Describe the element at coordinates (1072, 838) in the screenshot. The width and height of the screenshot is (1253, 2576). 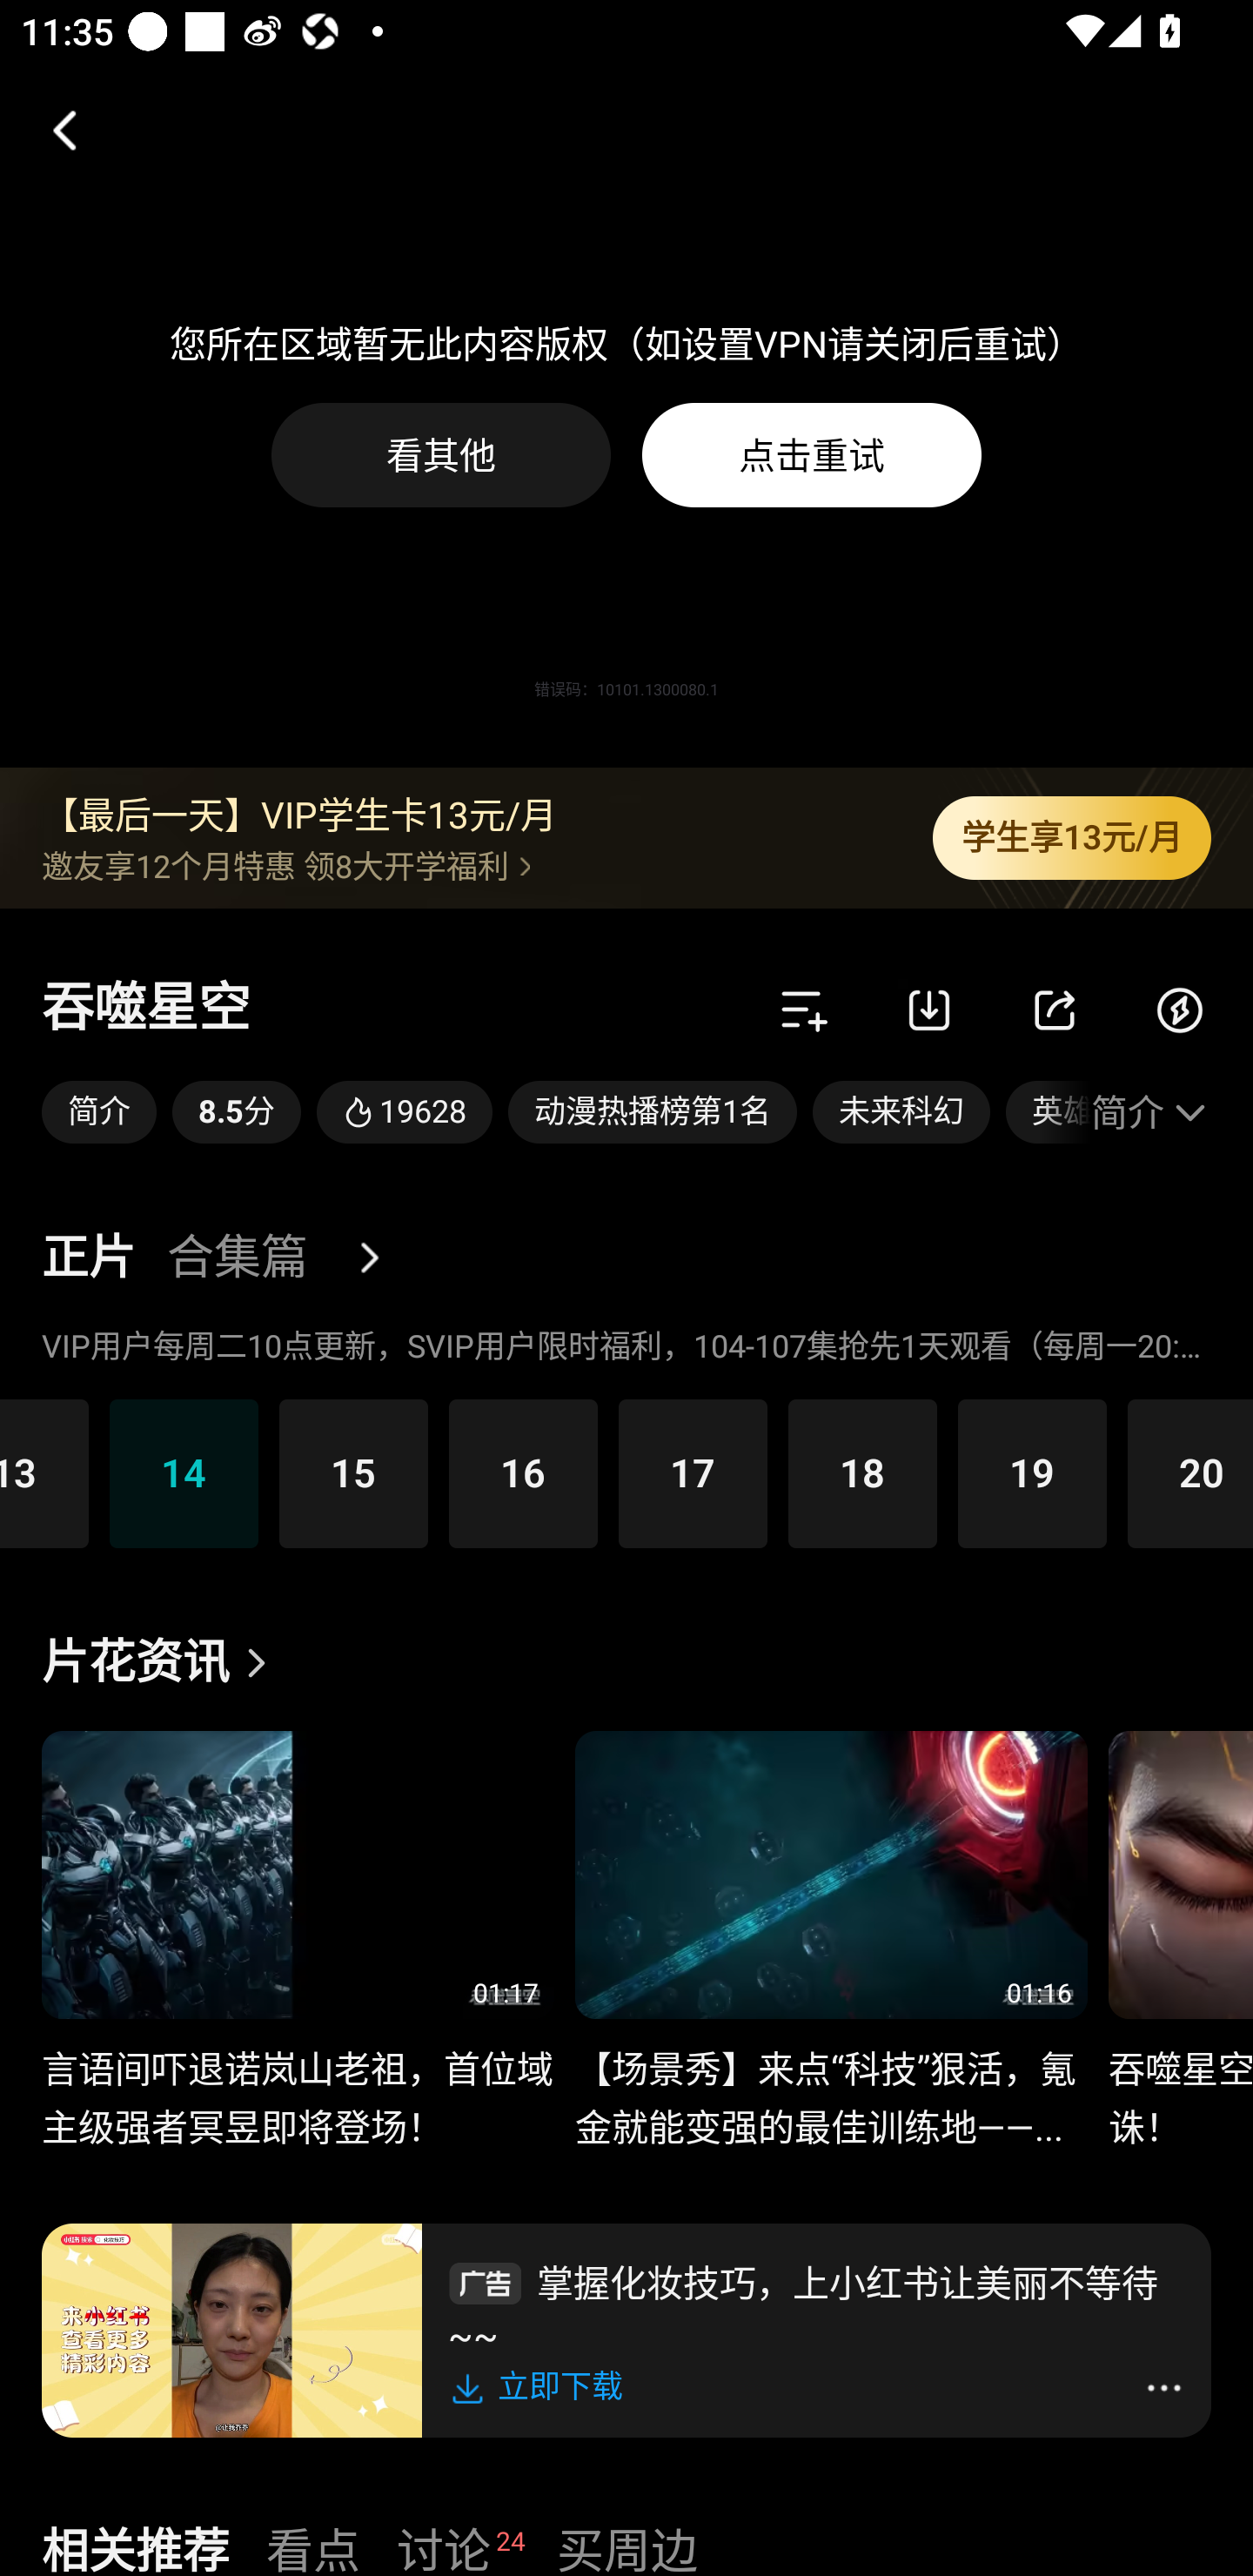
I see `学生享13元/月` at that location.